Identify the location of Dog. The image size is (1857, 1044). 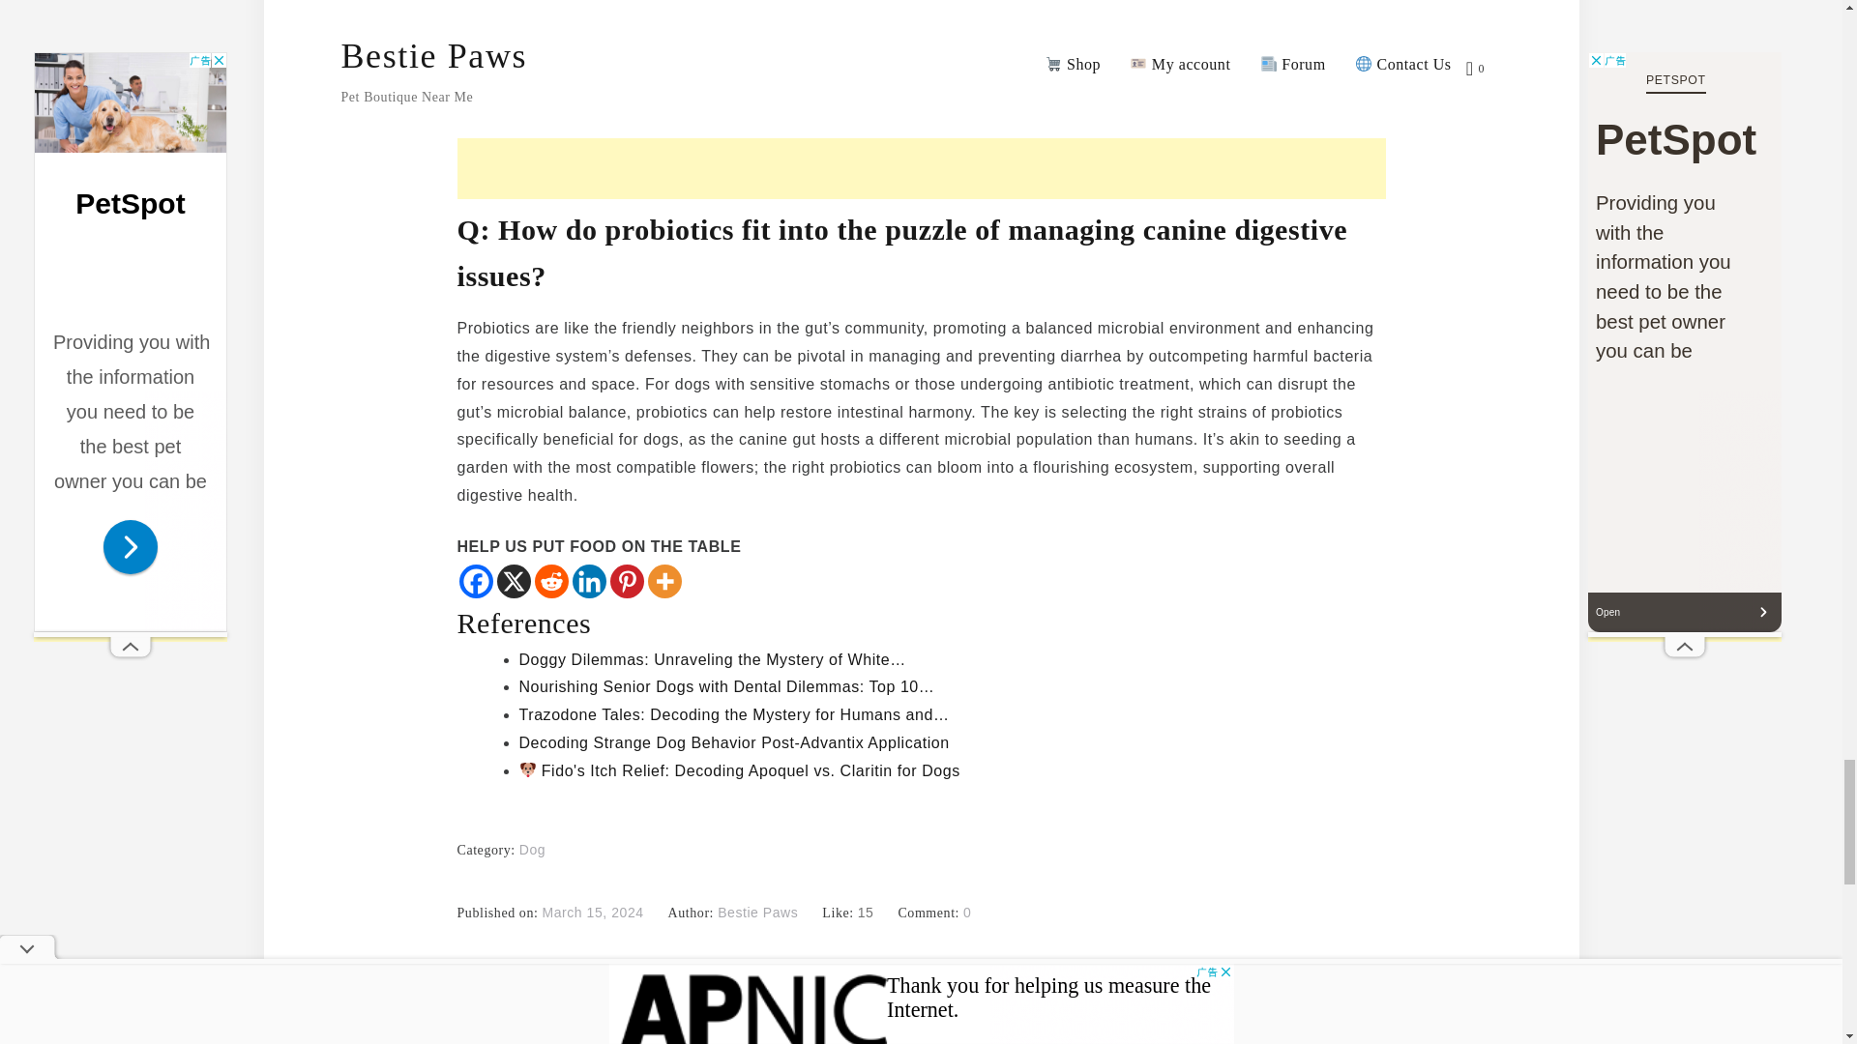
(532, 849).